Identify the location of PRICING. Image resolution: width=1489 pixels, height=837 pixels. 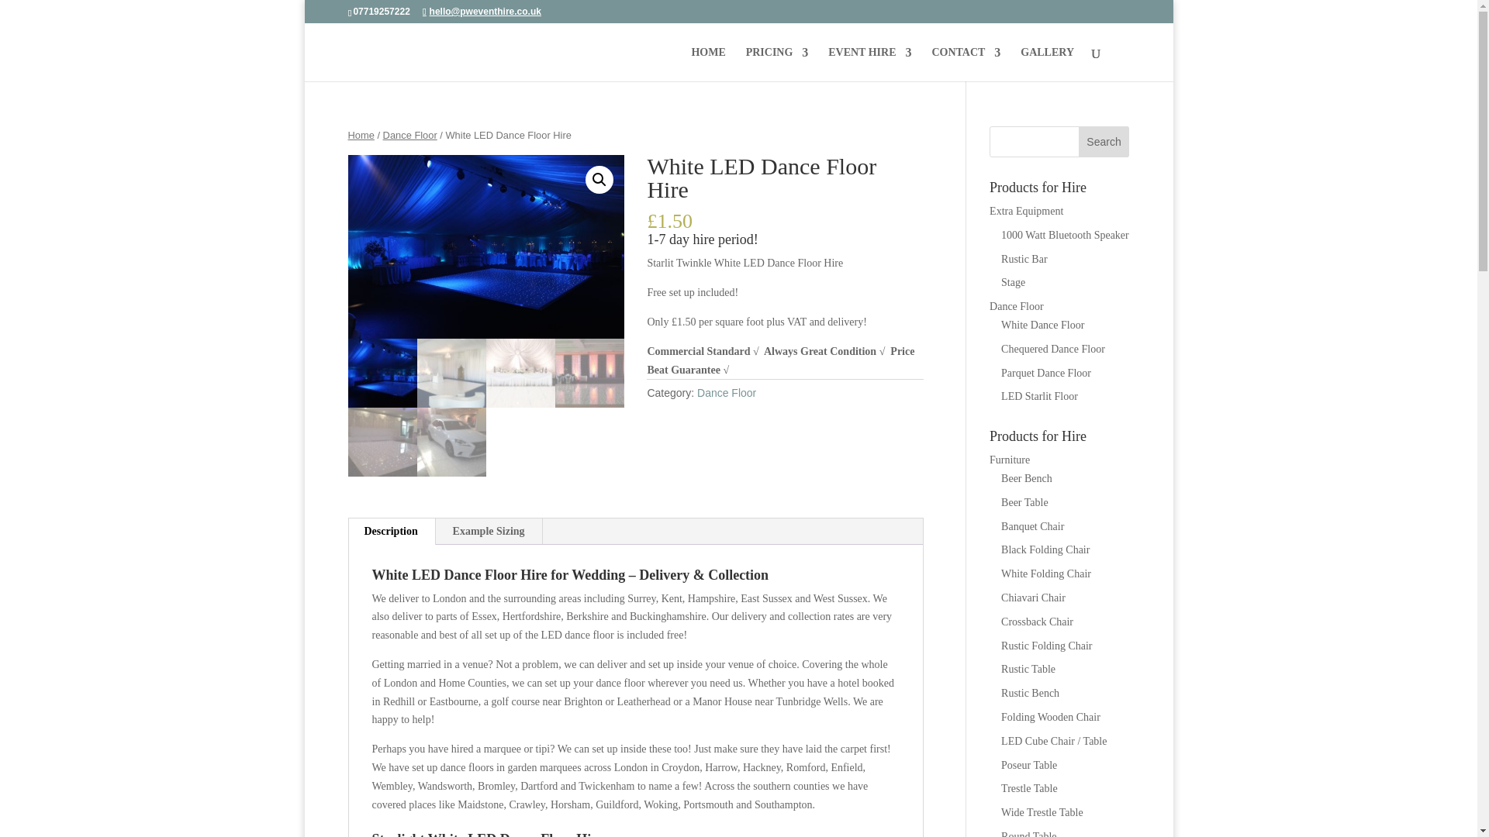
(777, 64).